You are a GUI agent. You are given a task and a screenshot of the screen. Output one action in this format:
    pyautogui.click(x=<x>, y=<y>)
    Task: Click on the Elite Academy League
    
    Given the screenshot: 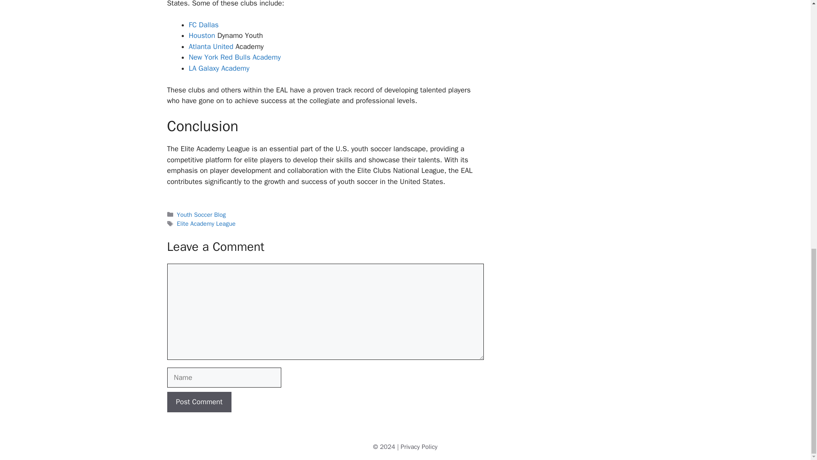 What is the action you would take?
    pyautogui.click(x=206, y=223)
    